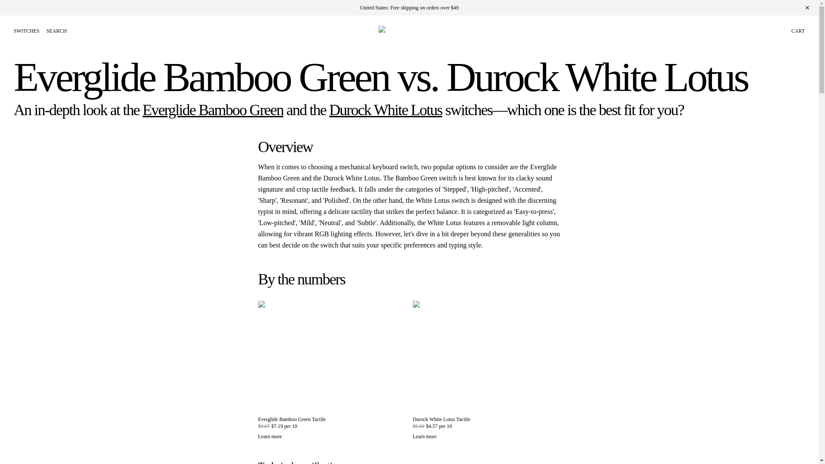 The image size is (825, 464). What do you see at coordinates (56, 31) in the screenshot?
I see `SEARCH` at bounding box center [56, 31].